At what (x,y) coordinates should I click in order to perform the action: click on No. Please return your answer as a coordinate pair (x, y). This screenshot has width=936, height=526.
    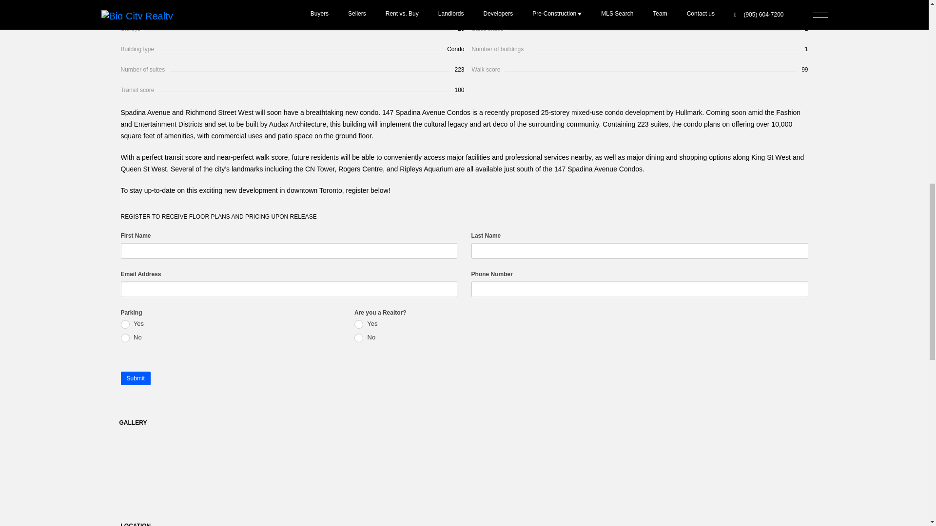
    Looking at the image, I should click on (125, 338).